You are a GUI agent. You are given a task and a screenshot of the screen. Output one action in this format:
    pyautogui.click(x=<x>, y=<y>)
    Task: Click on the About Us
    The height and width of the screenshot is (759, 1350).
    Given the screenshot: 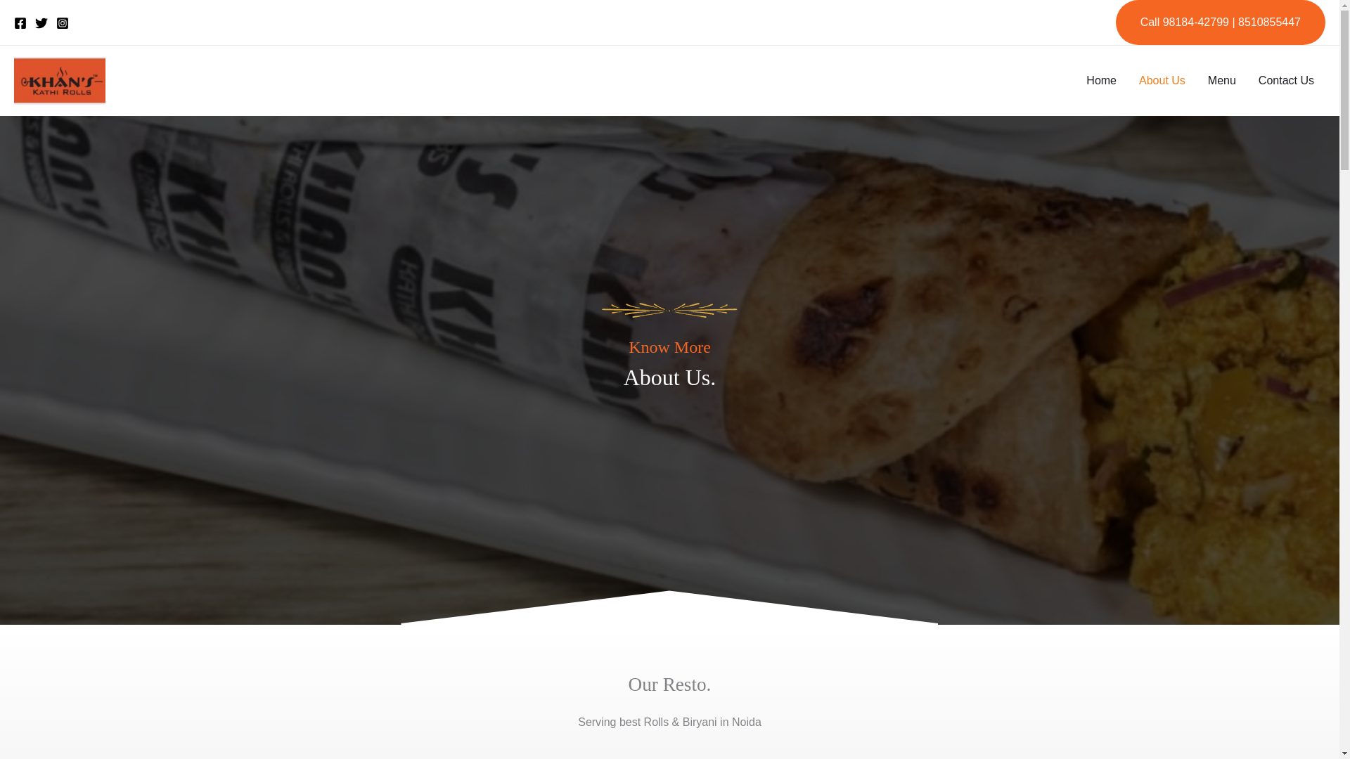 What is the action you would take?
    pyautogui.click(x=1162, y=80)
    